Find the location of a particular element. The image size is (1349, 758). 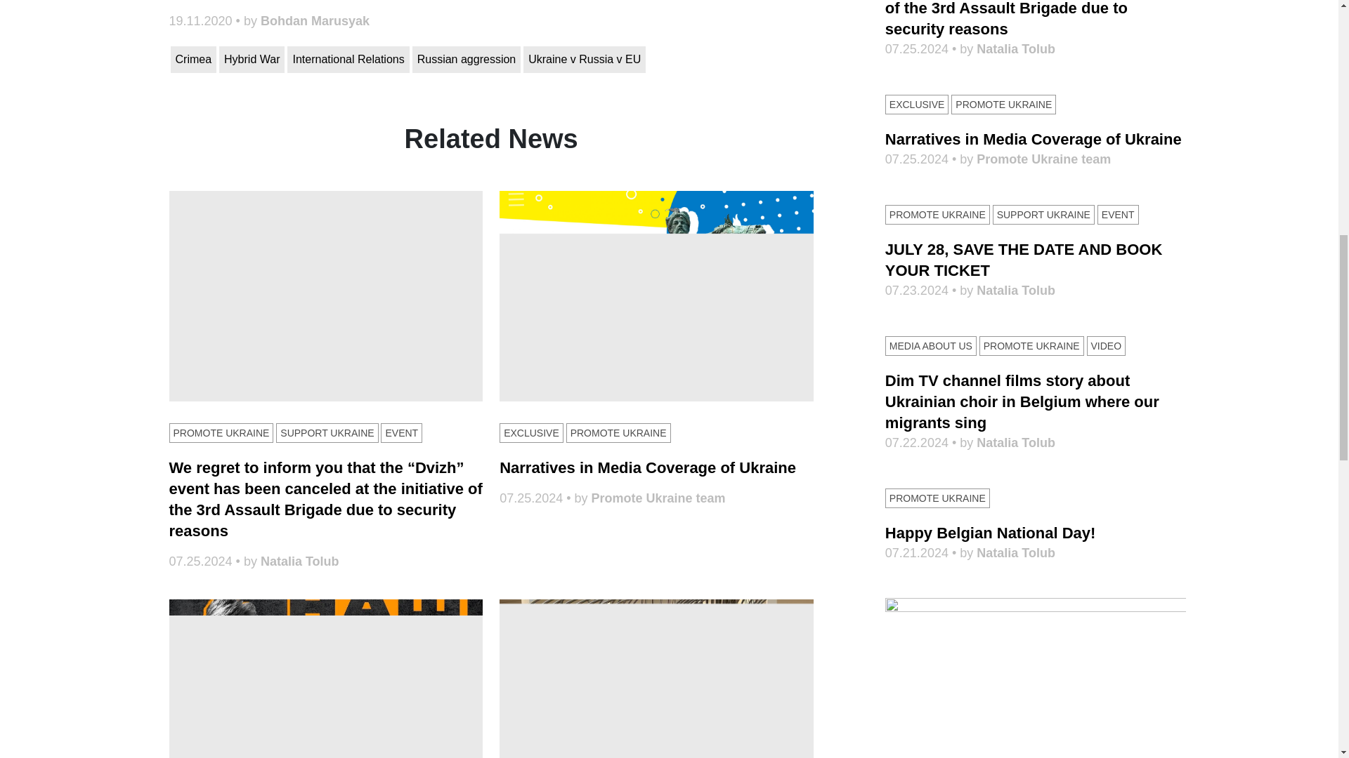

PROMOTE UKRAINE is located at coordinates (221, 432).